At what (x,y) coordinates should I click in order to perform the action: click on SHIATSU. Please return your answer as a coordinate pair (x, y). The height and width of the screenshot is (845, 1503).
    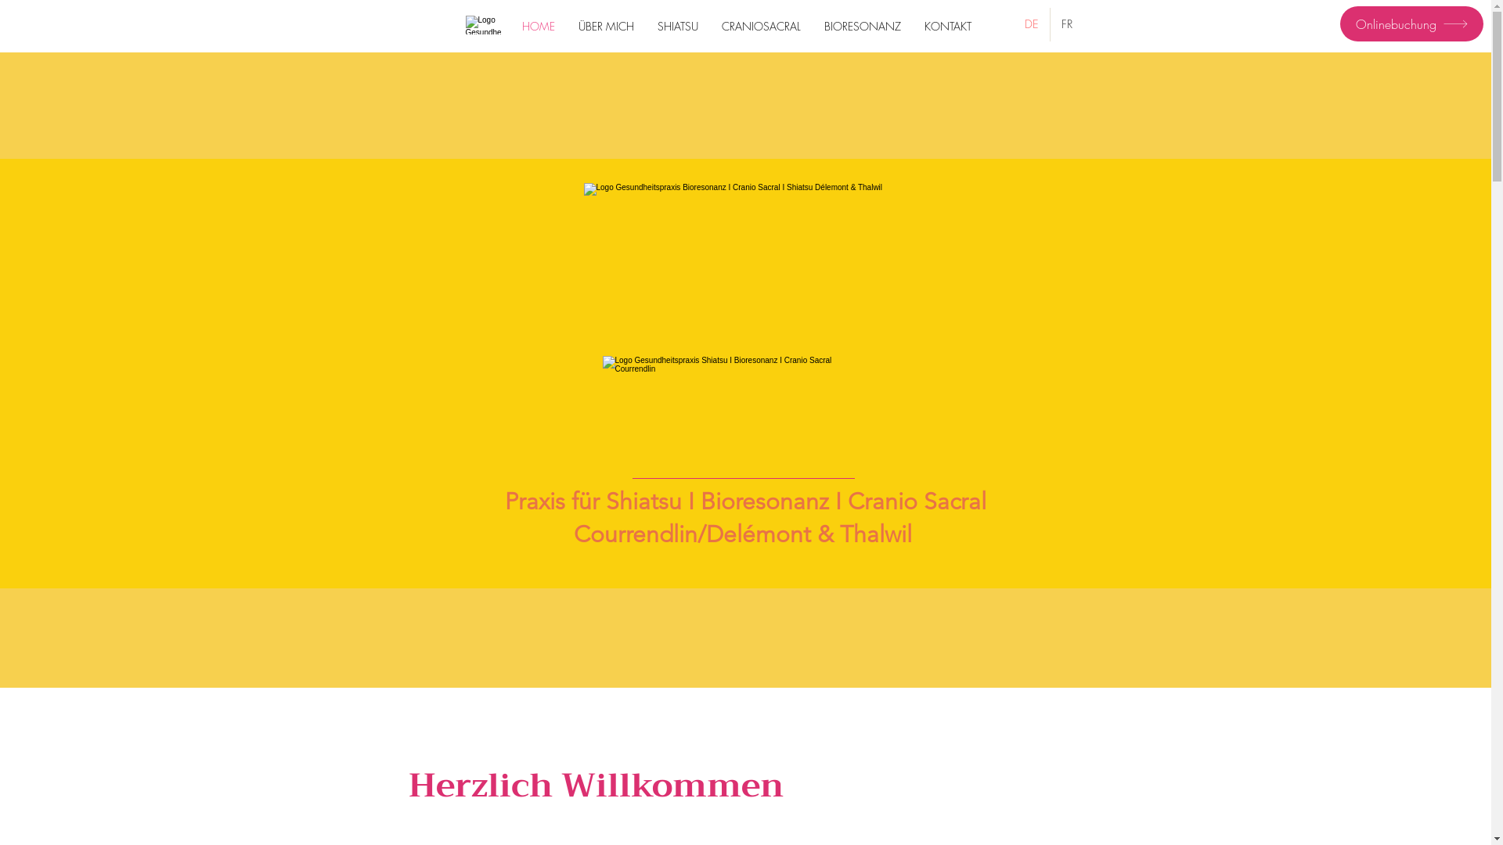
    Looking at the image, I should click on (677, 27).